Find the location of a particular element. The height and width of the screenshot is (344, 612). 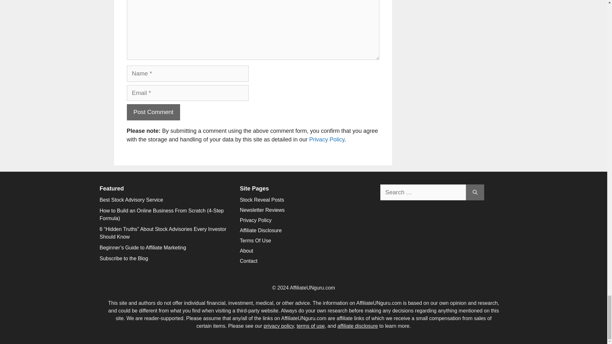

Subscribe to the Blog is located at coordinates (124, 258).